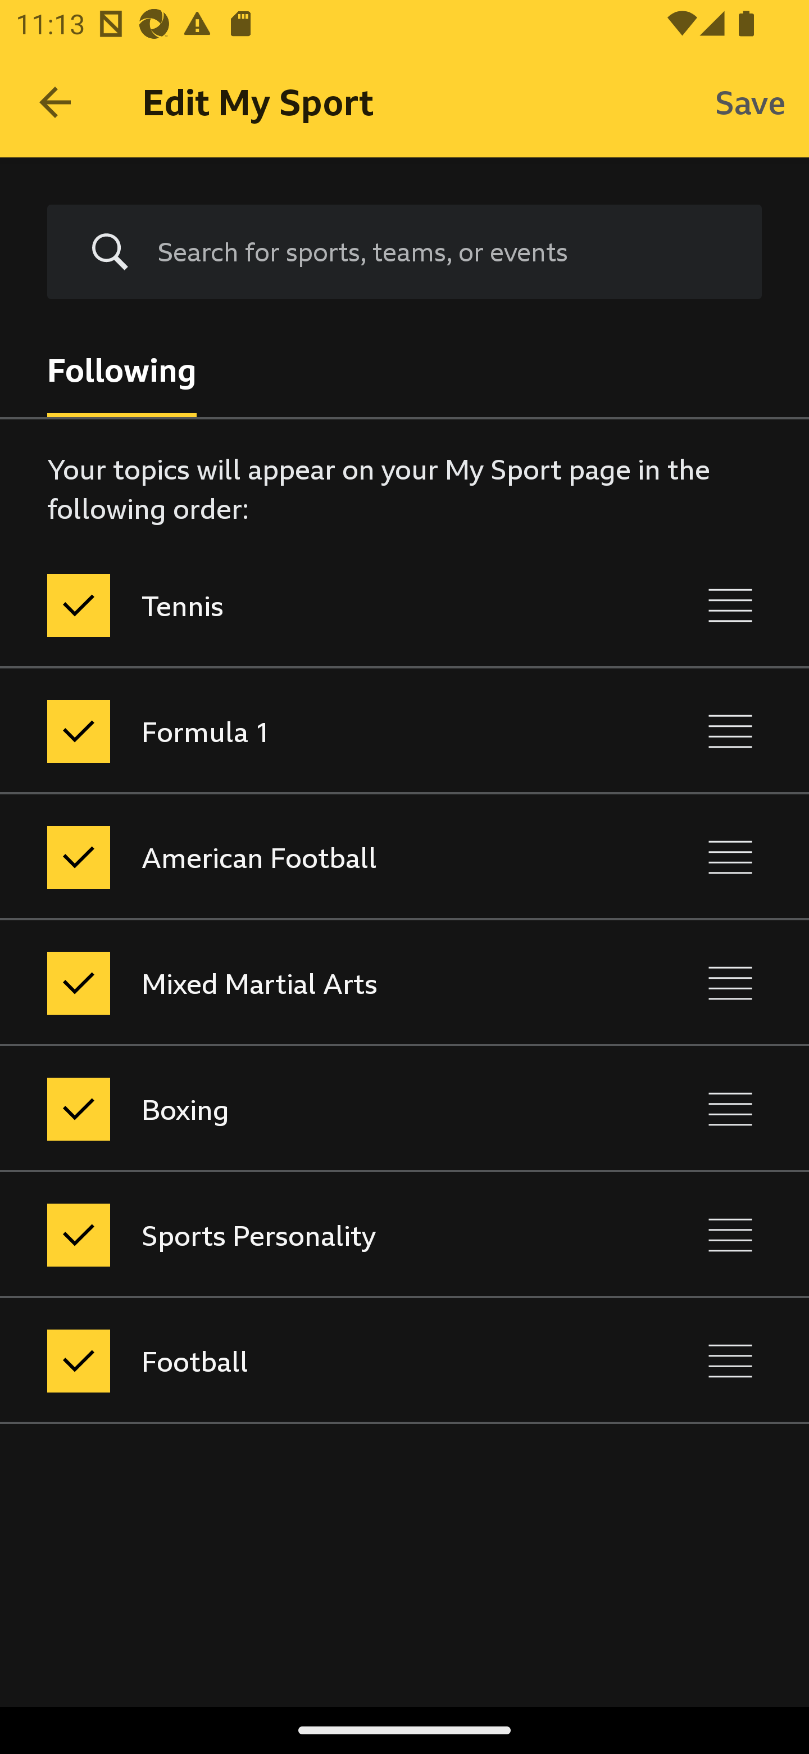  Describe the element at coordinates (310, 605) in the screenshot. I see `Tennis` at that location.